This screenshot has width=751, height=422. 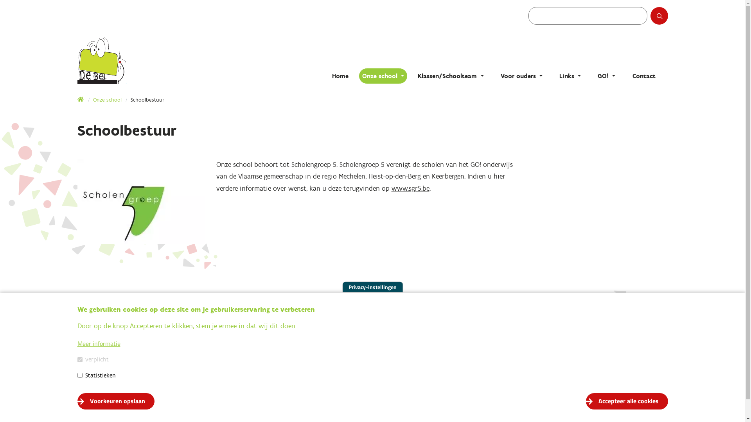 I want to click on www.sgr5.be, so click(x=410, y=188).